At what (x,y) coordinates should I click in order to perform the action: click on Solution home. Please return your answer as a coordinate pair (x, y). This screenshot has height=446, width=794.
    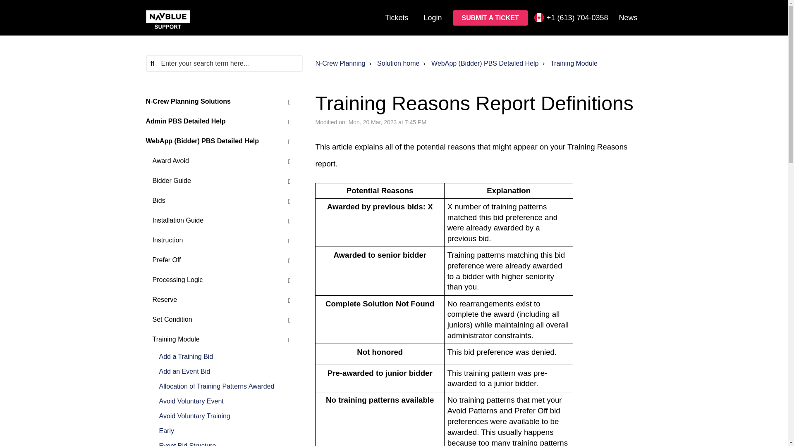
    Looking at the image, I should click on (398, 63).